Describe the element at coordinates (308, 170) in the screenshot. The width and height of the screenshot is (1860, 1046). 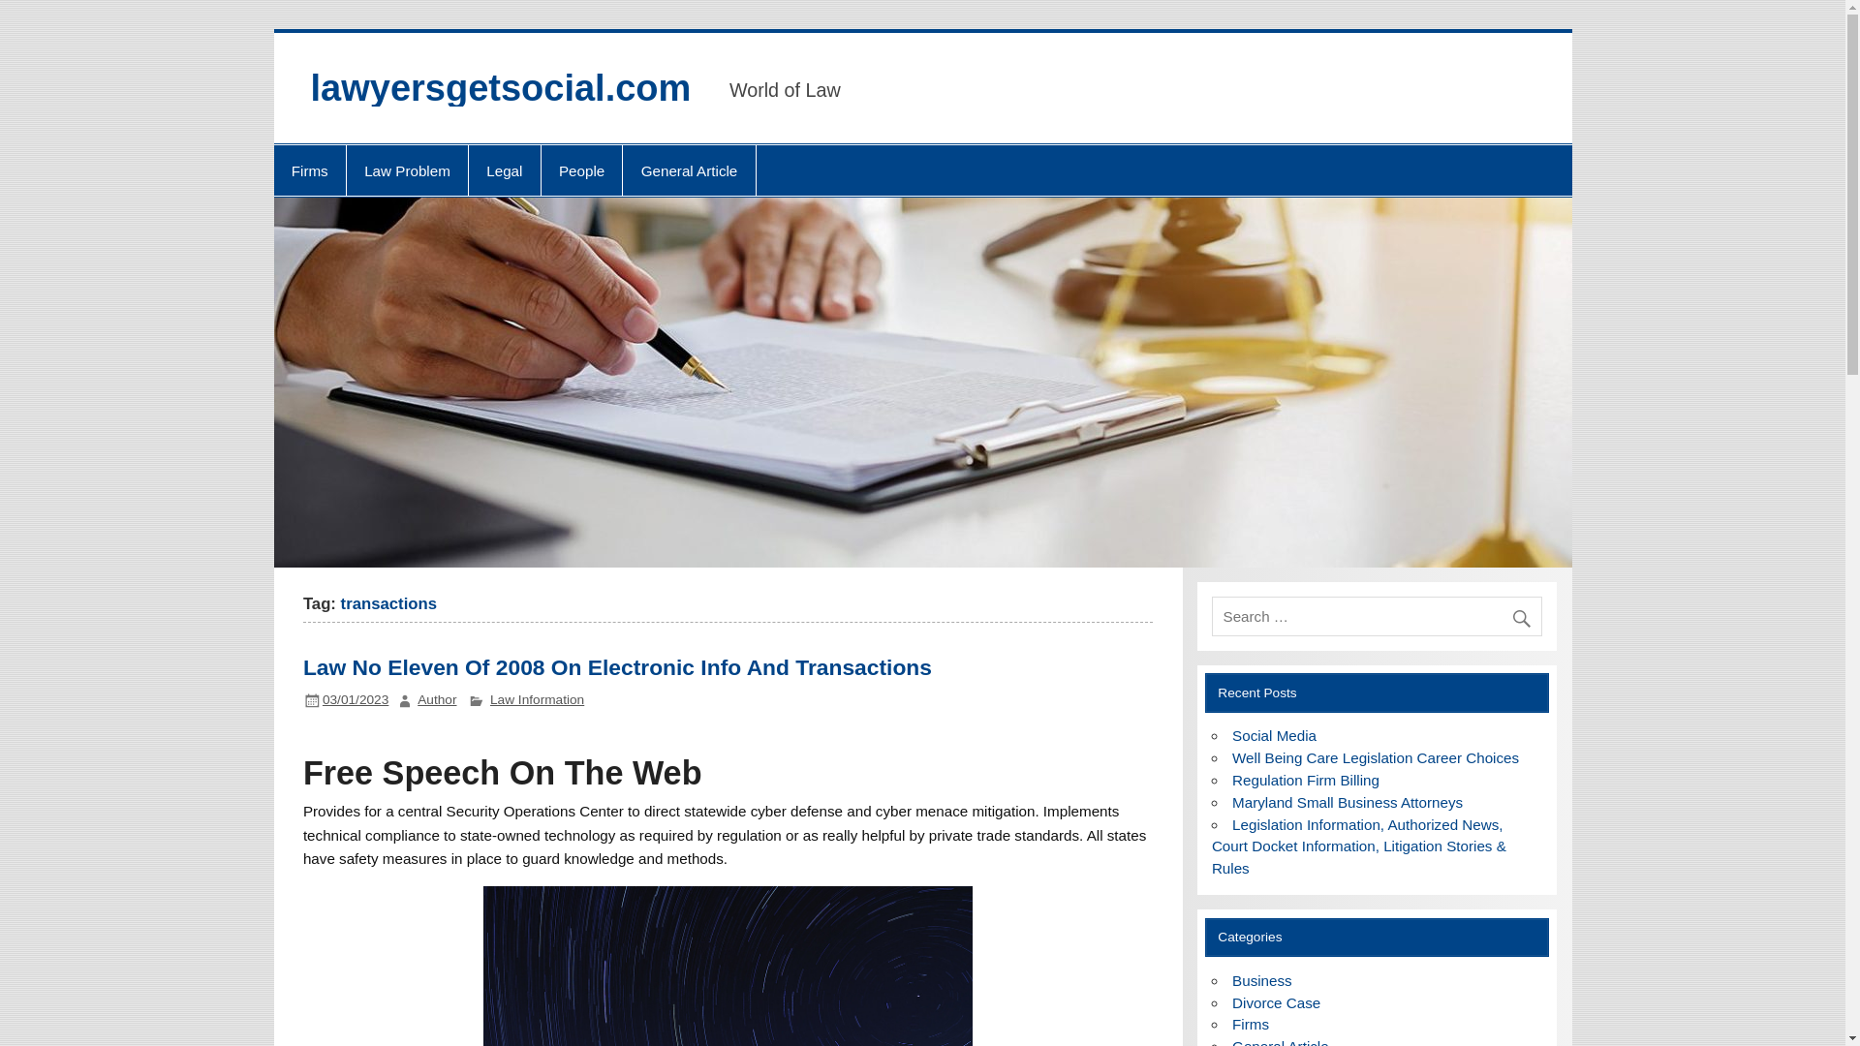
I see `Firms` at that location.